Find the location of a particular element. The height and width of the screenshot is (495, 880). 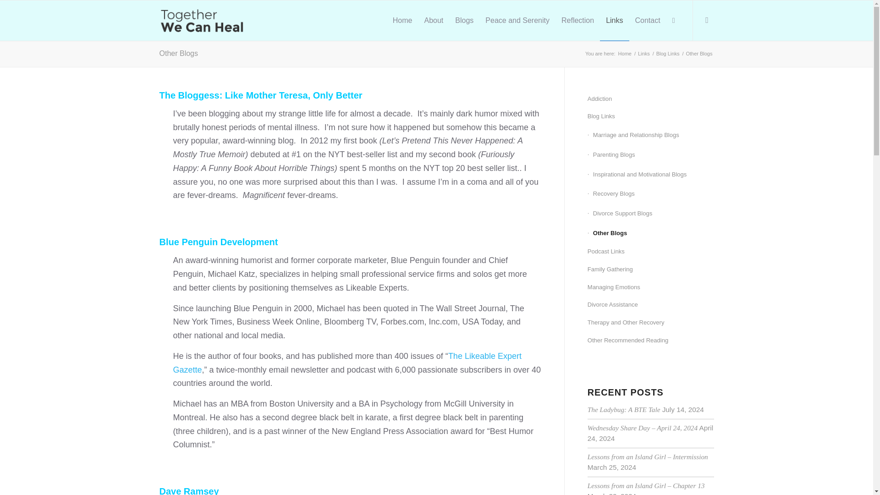

Blog Links is located at coordinates (668, 54).